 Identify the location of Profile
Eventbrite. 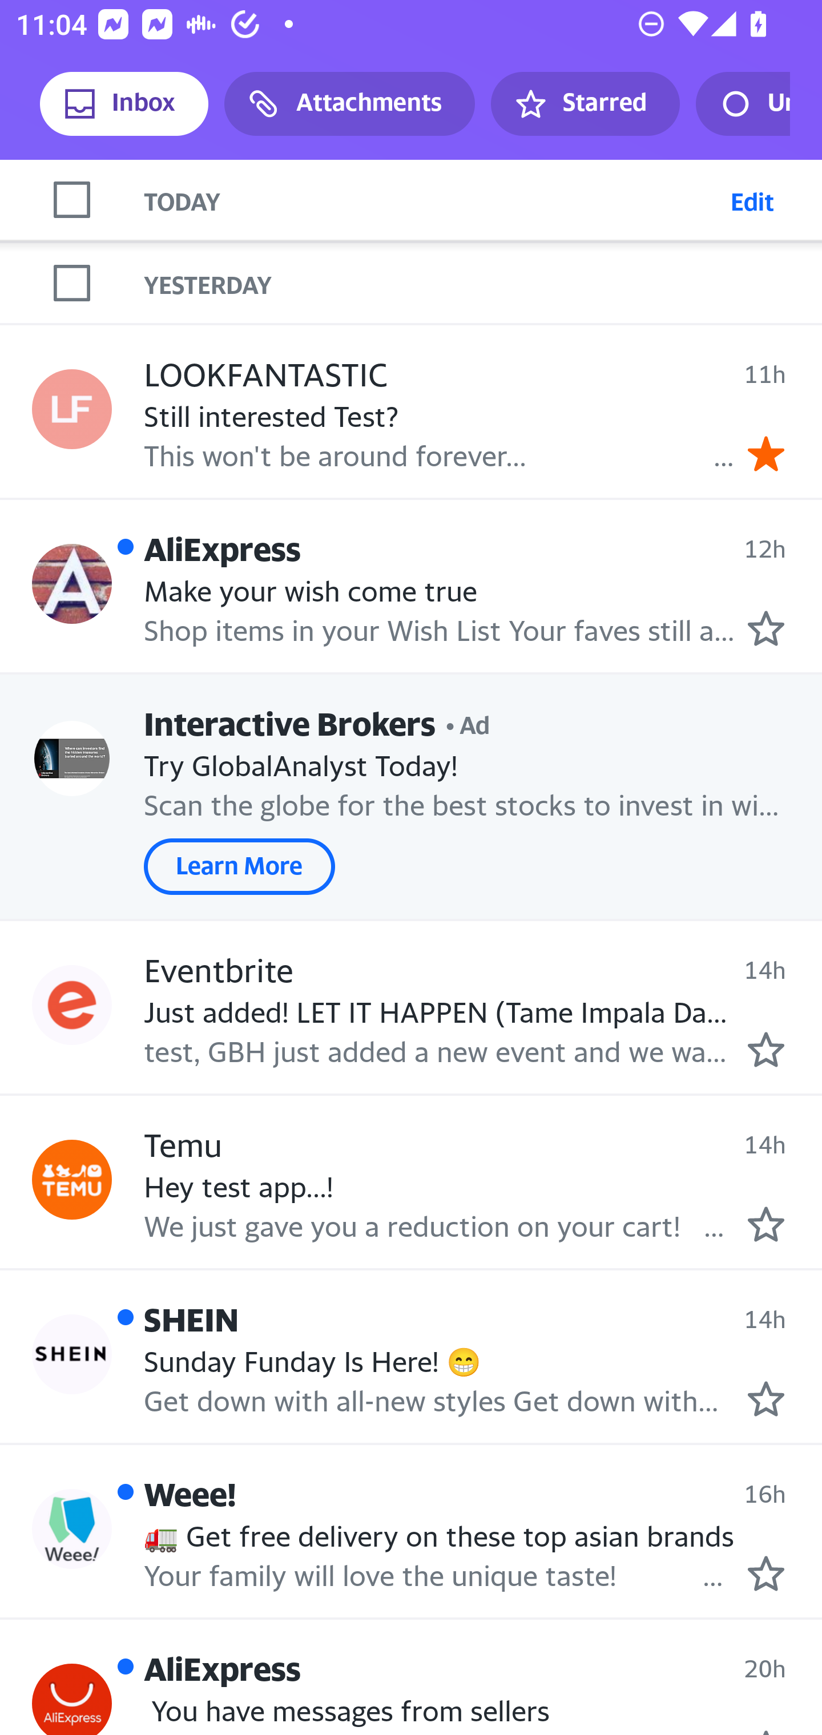
(72, 1004).